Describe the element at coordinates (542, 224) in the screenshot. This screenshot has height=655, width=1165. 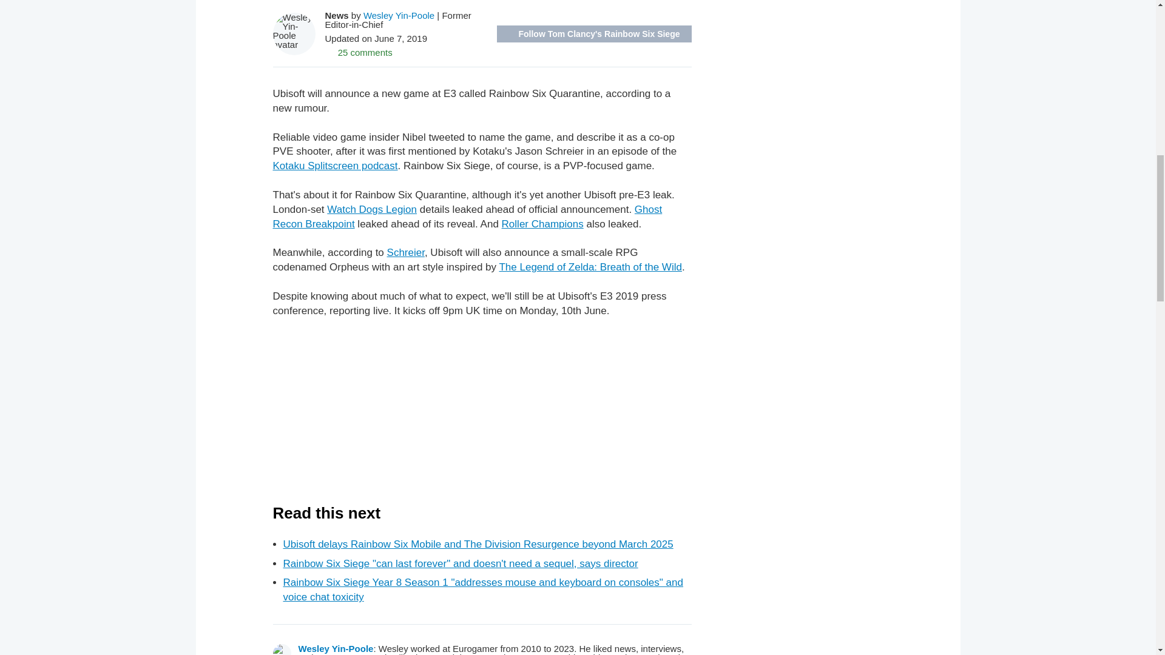
I see `Roller Champions` at that location.